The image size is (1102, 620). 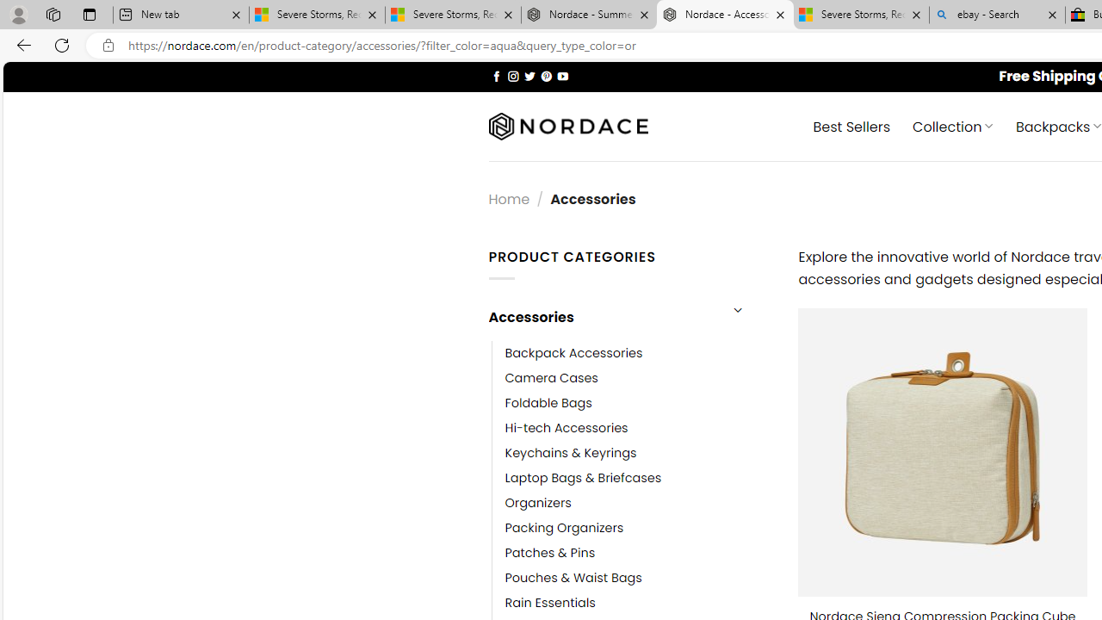 What do you see at coordinates (573, 353) in the screenshot?
I see `Backpack Accessories` at bounding box center [573, 353].